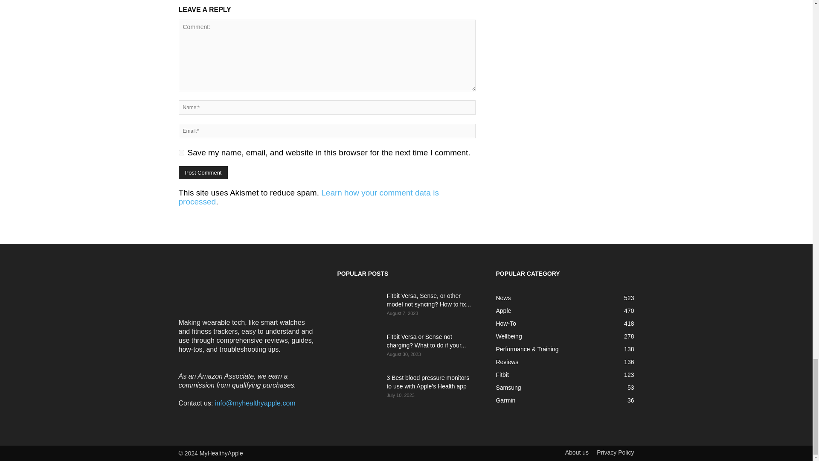 This screenshot has width=819, height=461. What do you see at coordinates (203, 172) in the screenshot?
I see `Post Comment` at bounding box center [203, 172].